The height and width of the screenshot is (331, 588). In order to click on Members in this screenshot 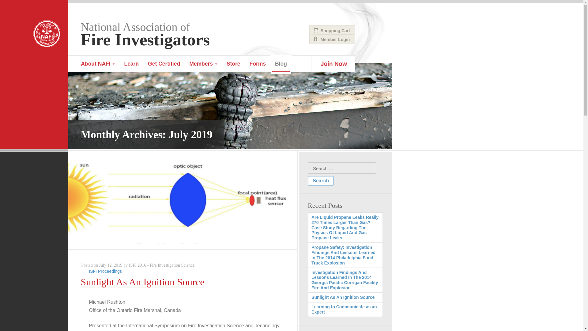, I will do `click(281, 63)`.